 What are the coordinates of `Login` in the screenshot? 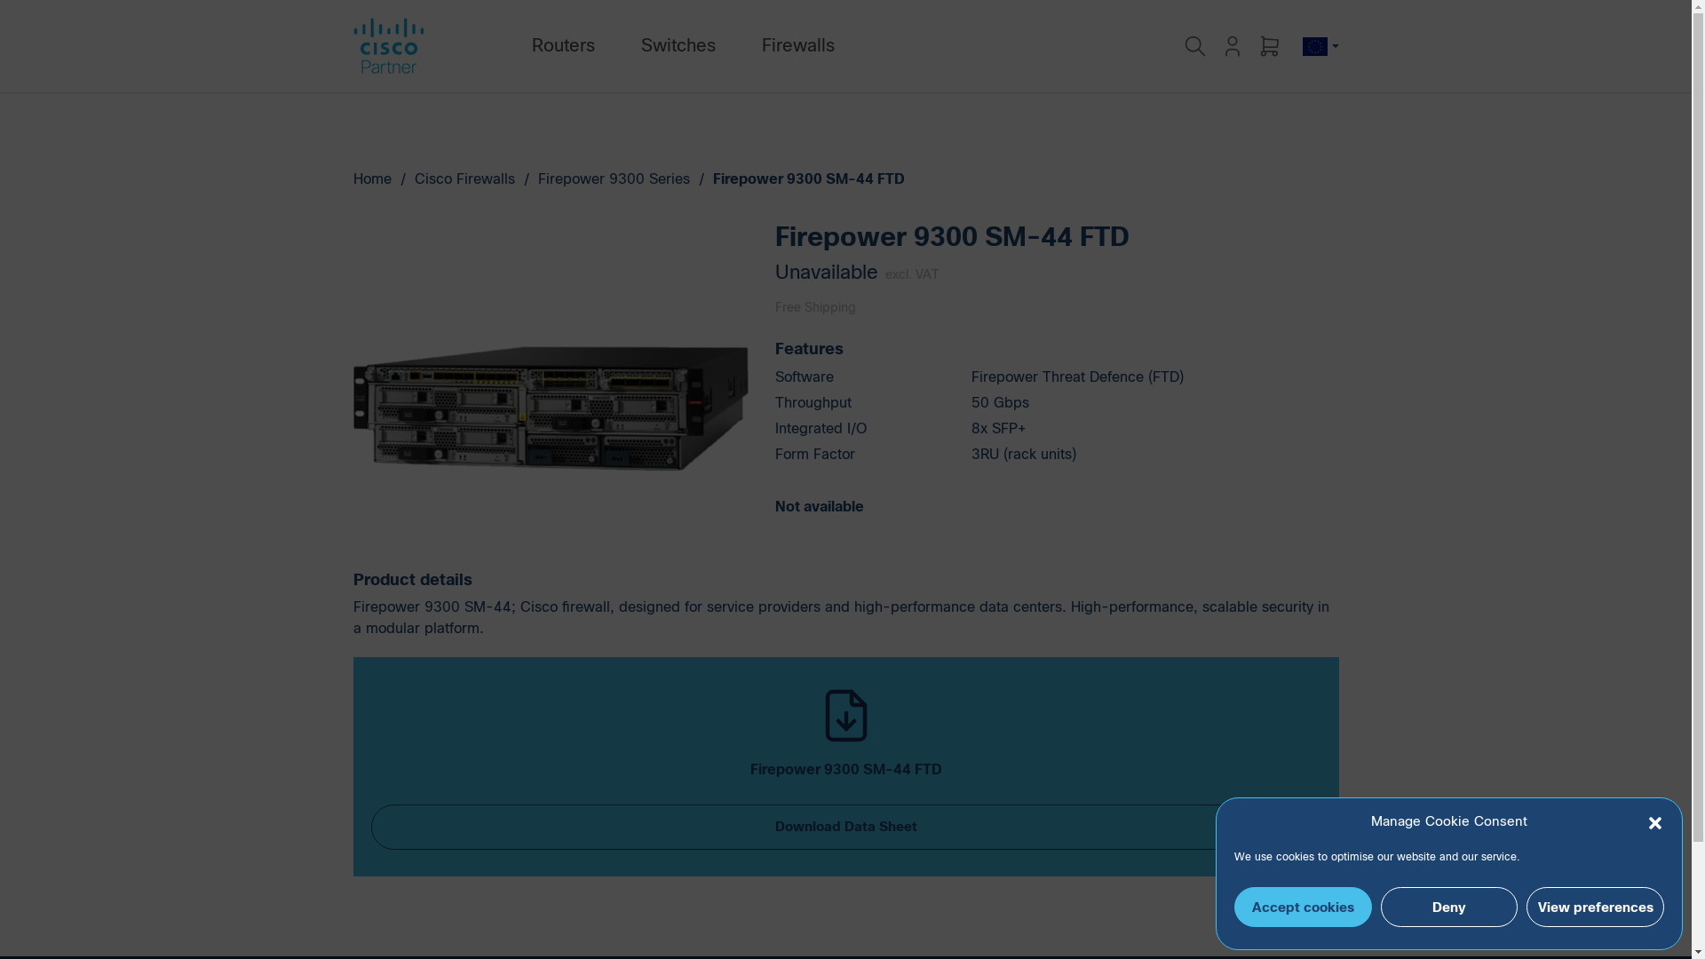 It's located at (1233, 46).